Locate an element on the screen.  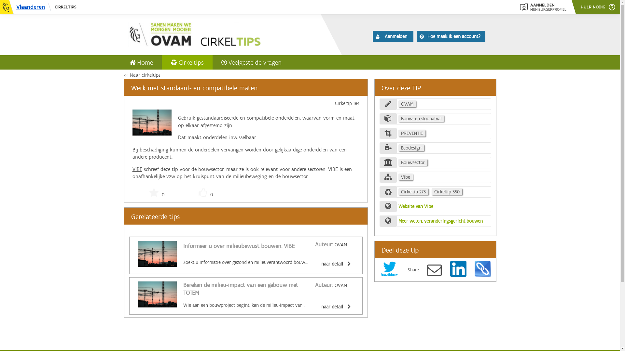
Auteur: OVAM is located at coordinates (331, 285).